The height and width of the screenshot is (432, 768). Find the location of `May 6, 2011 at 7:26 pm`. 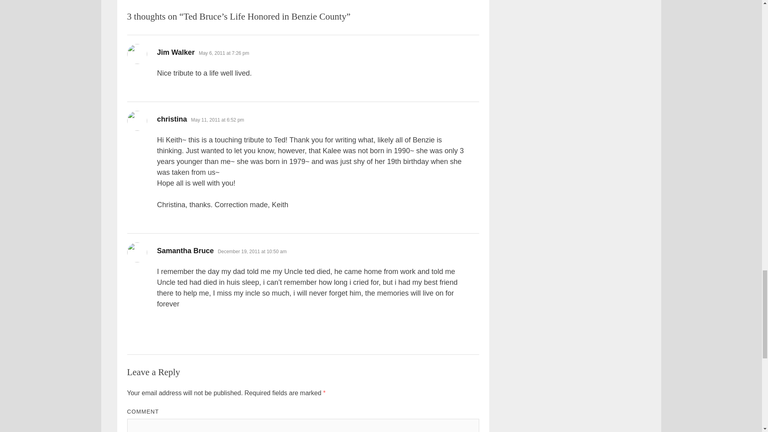

May 6, 2011 at 7:26 pm is located at coordinates (224, 53).